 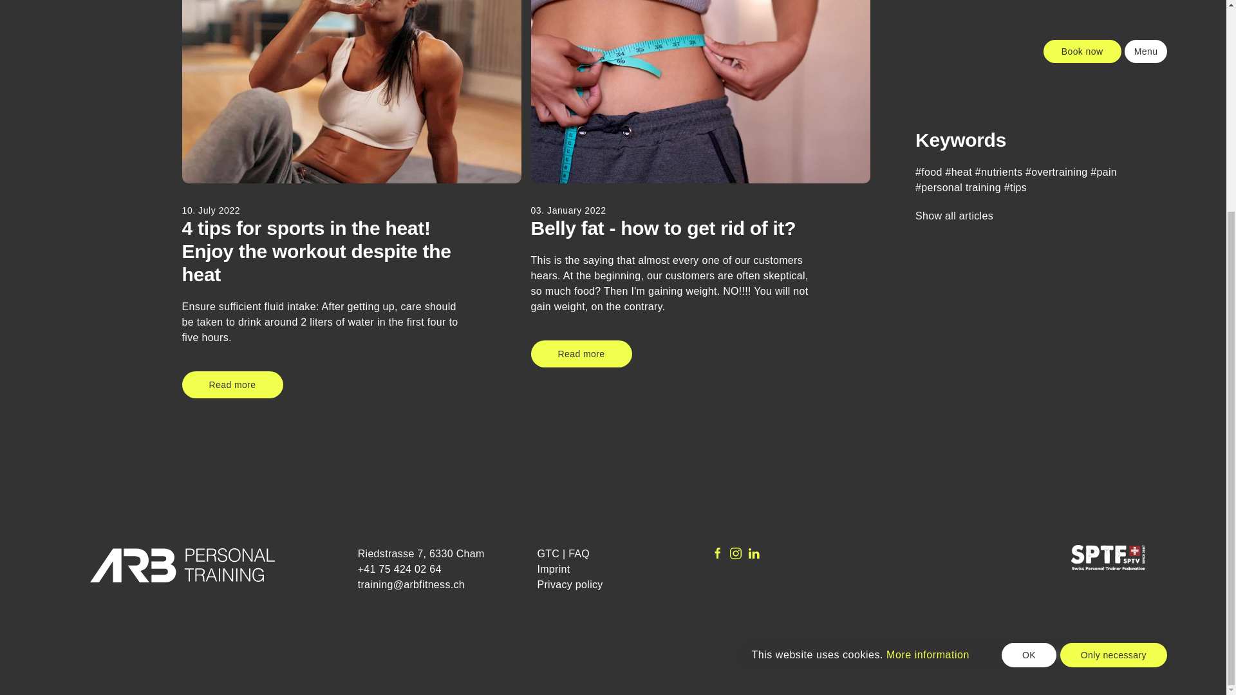 I want to click on overtraining, so click(x=1056, y=14).